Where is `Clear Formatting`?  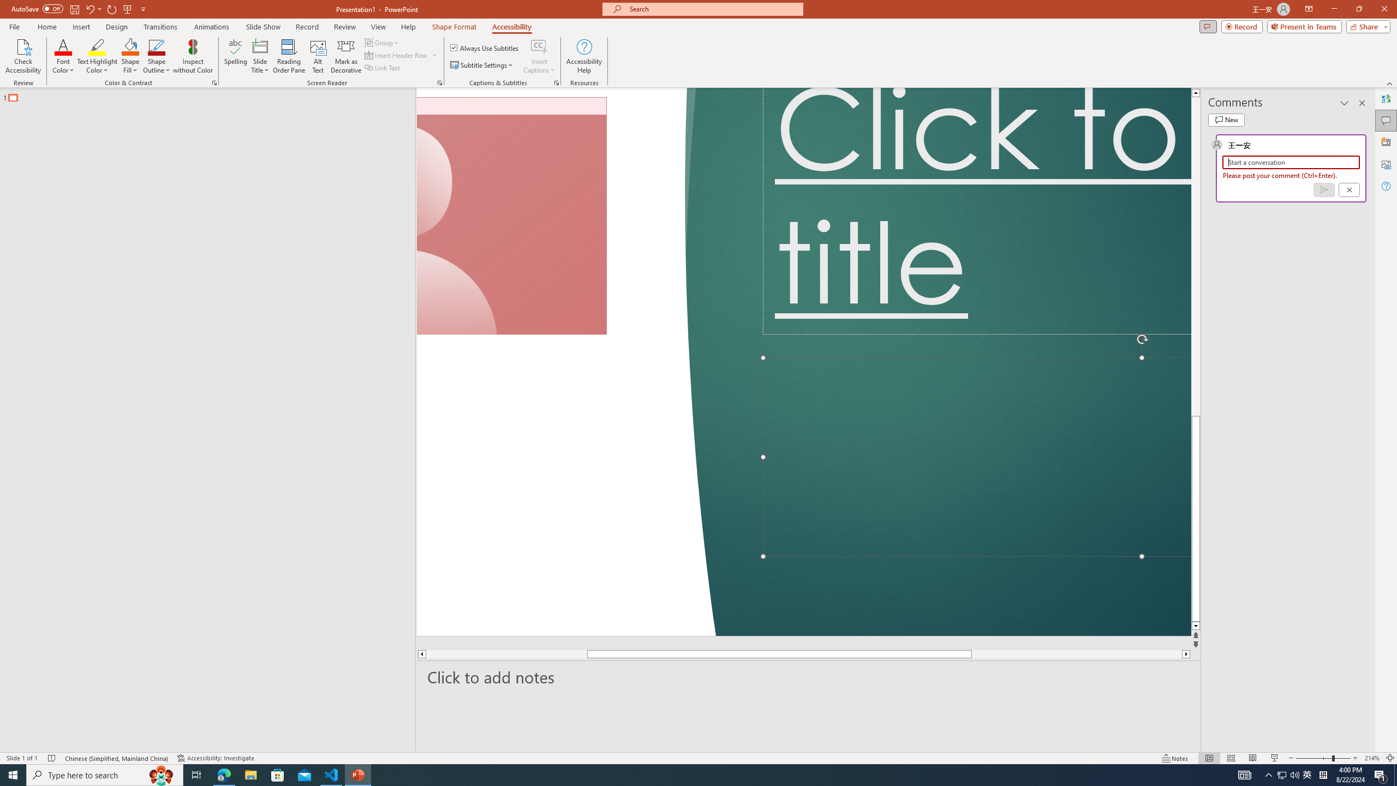
Clear Formatting is located at coordinates (315, 75).